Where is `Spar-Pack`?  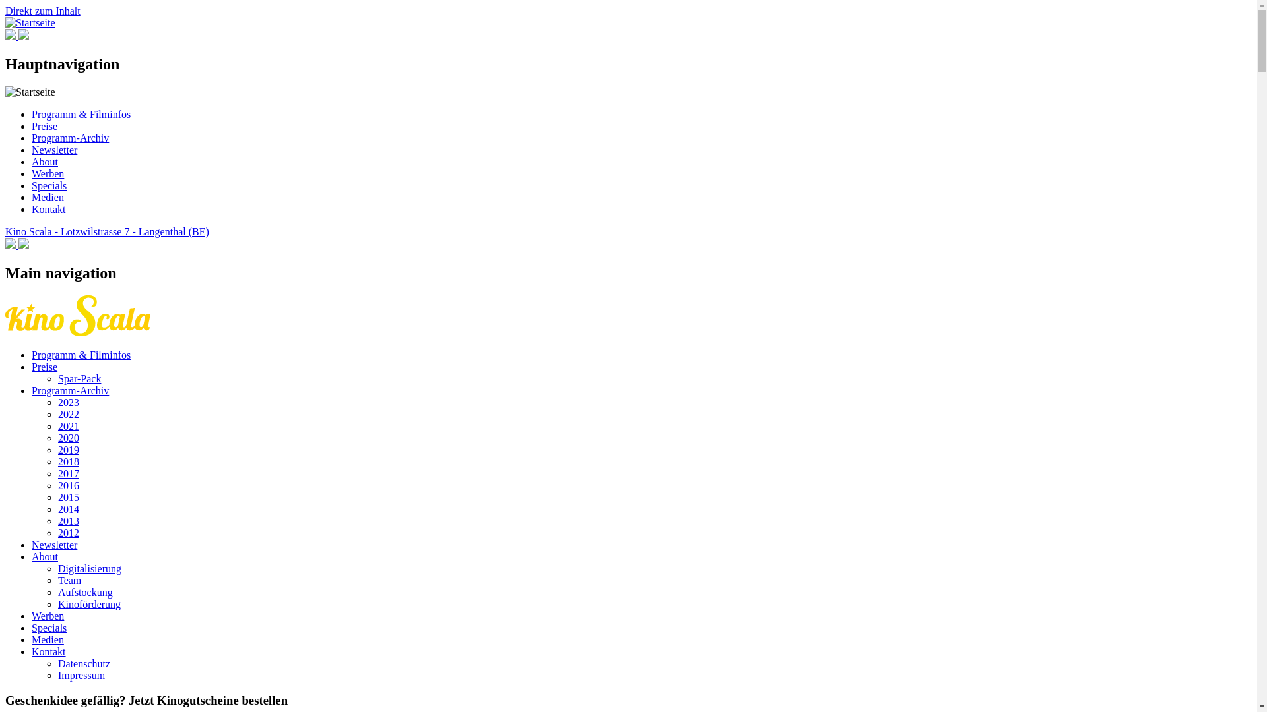
Spar-Pack is located at coordinates (79, 378).